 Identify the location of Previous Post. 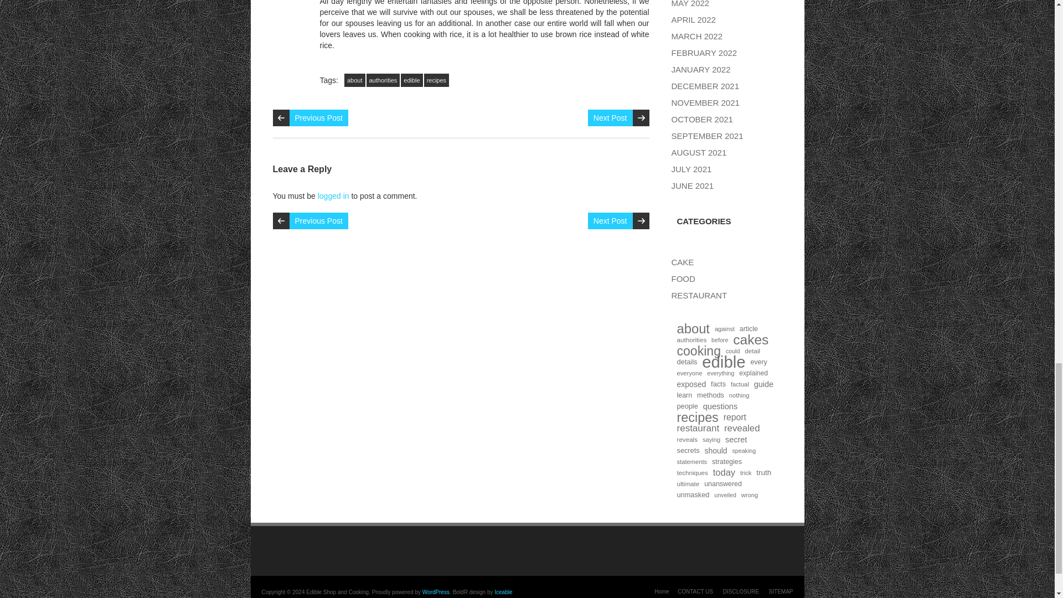
(318, 220).